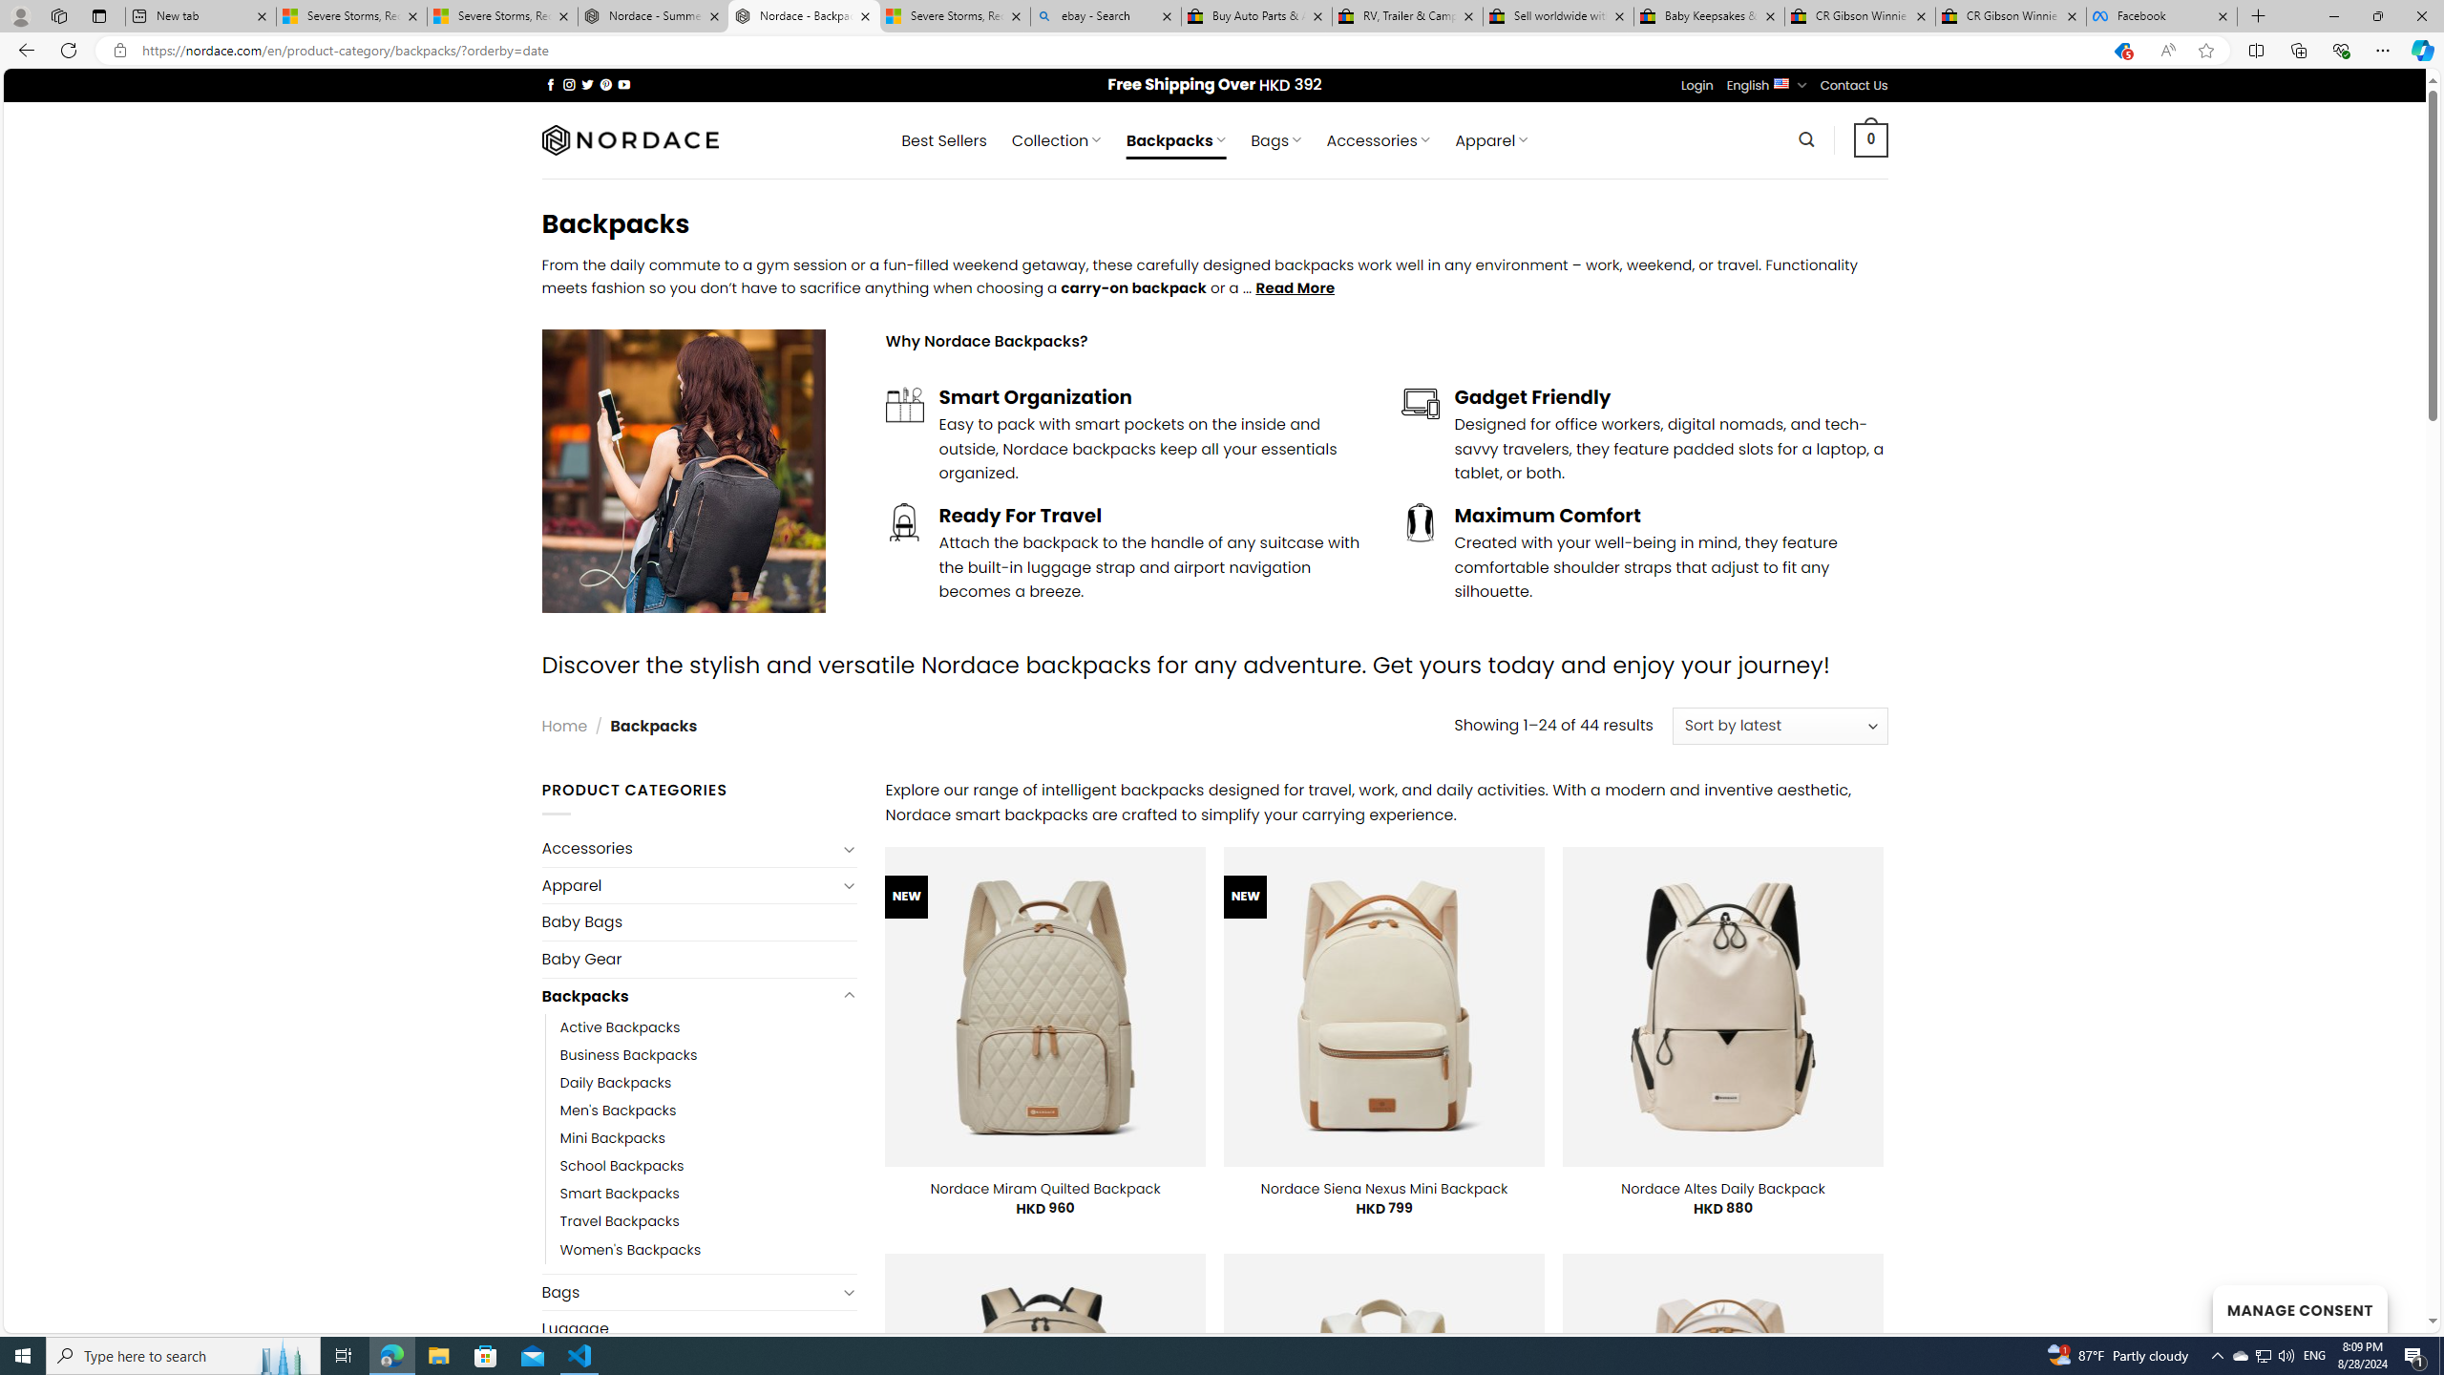 The width and height of the screenshot is (2444, 1375). What do you see at coordinates (619, 1111) in the screenshot?
I see `Men's Backpacks` at bounding box center [619, 1111].